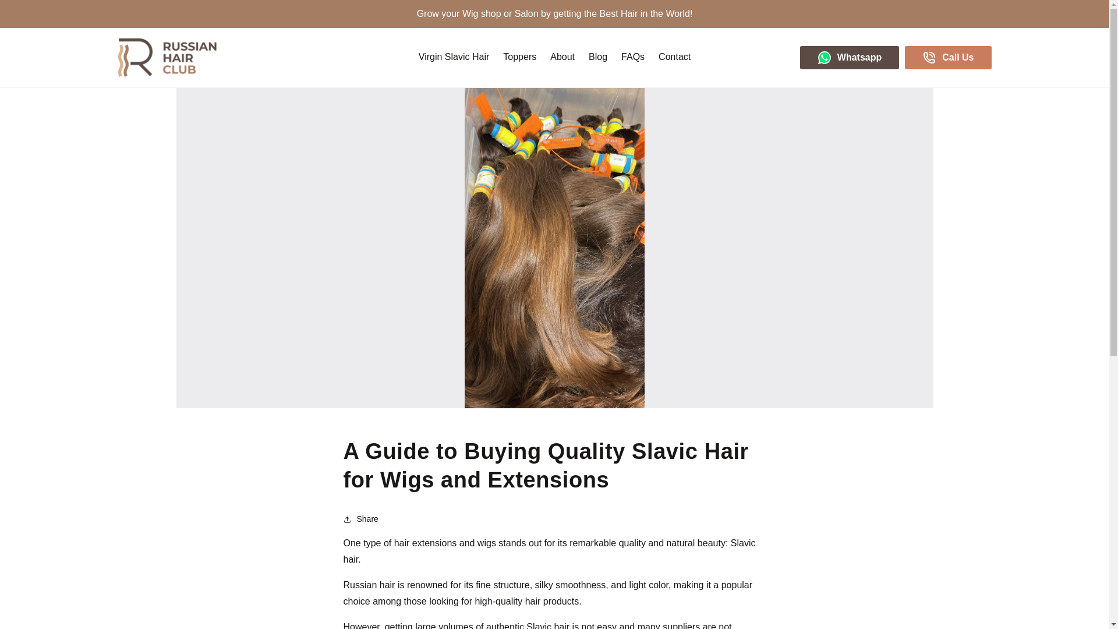  Describe the element at coordinates (562, 57) in the screenshot. I see `About` at that location.